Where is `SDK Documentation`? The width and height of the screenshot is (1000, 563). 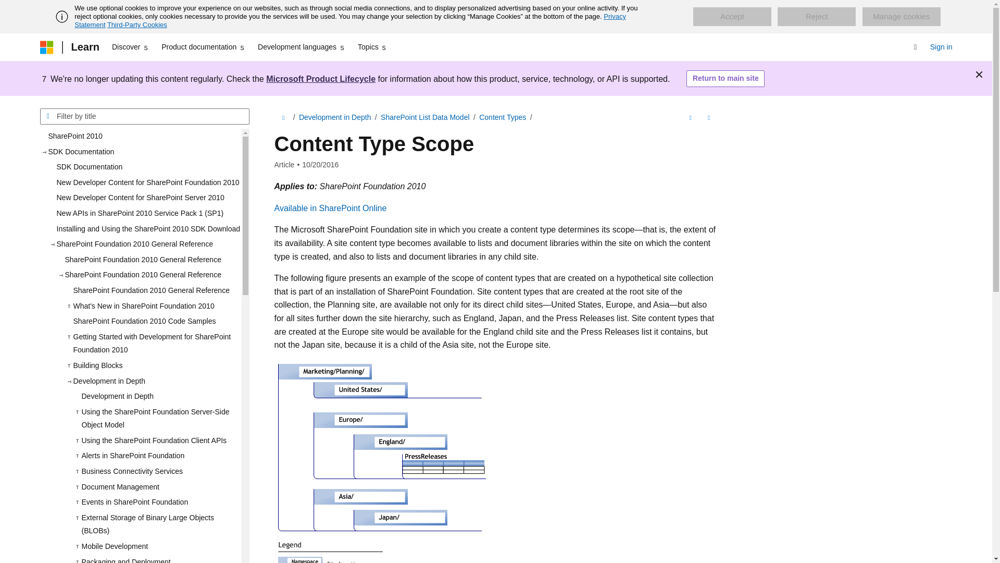
SDK Documentation is located at coordinates (144, 167).